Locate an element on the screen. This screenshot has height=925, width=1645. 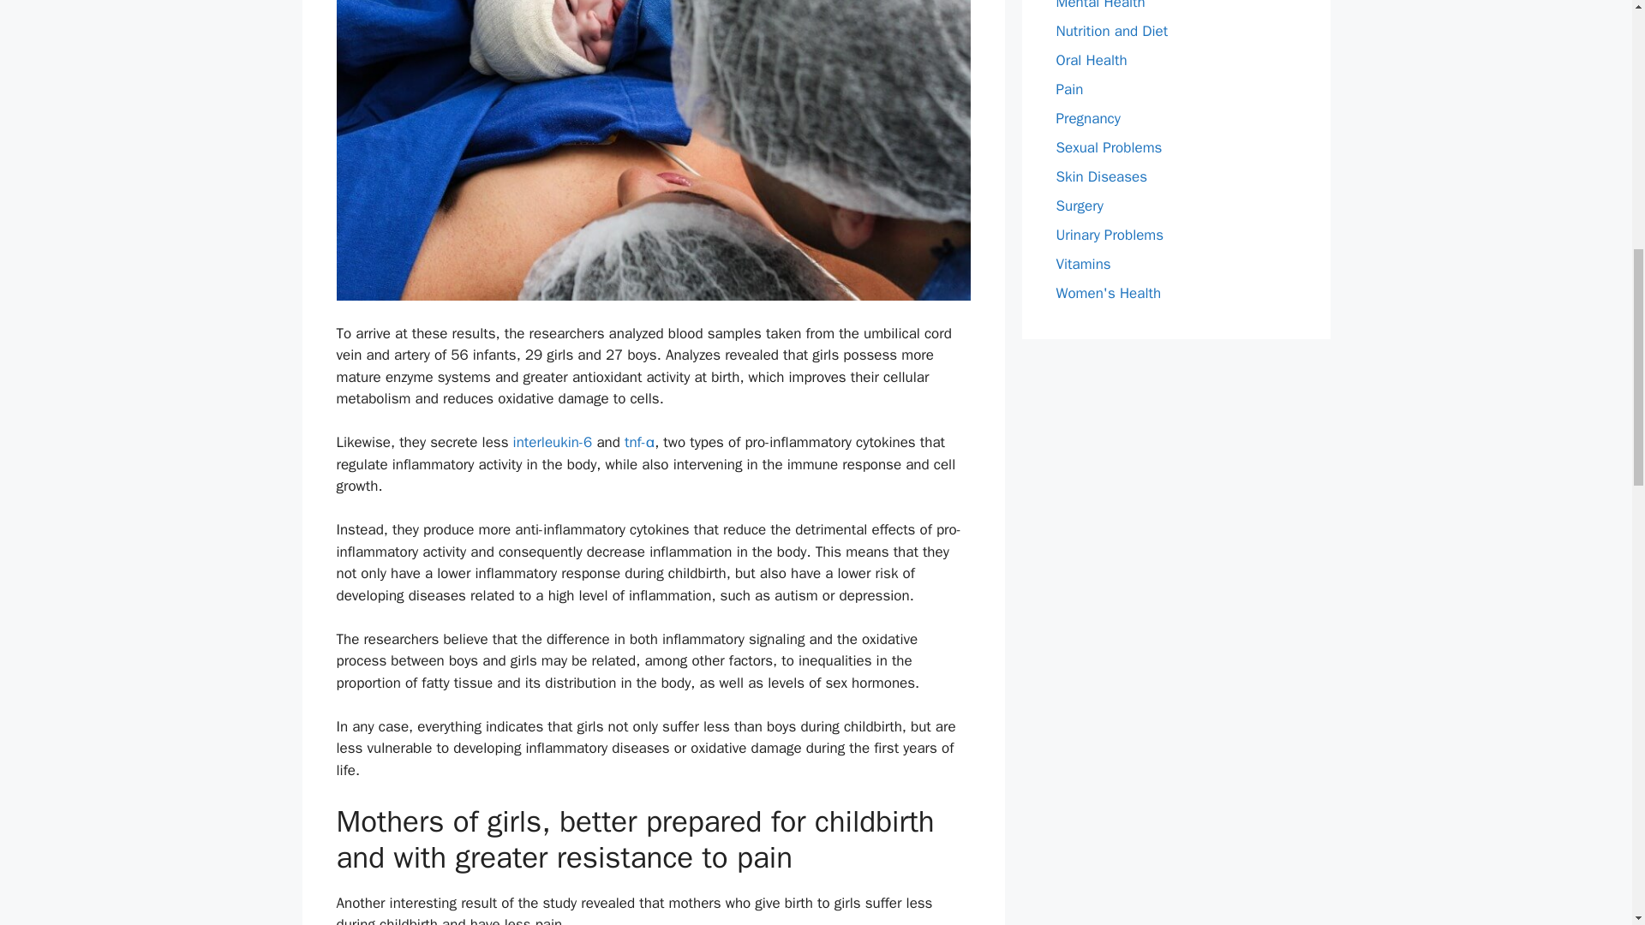
Scroll back to top is located at coordinates (1589, 813).